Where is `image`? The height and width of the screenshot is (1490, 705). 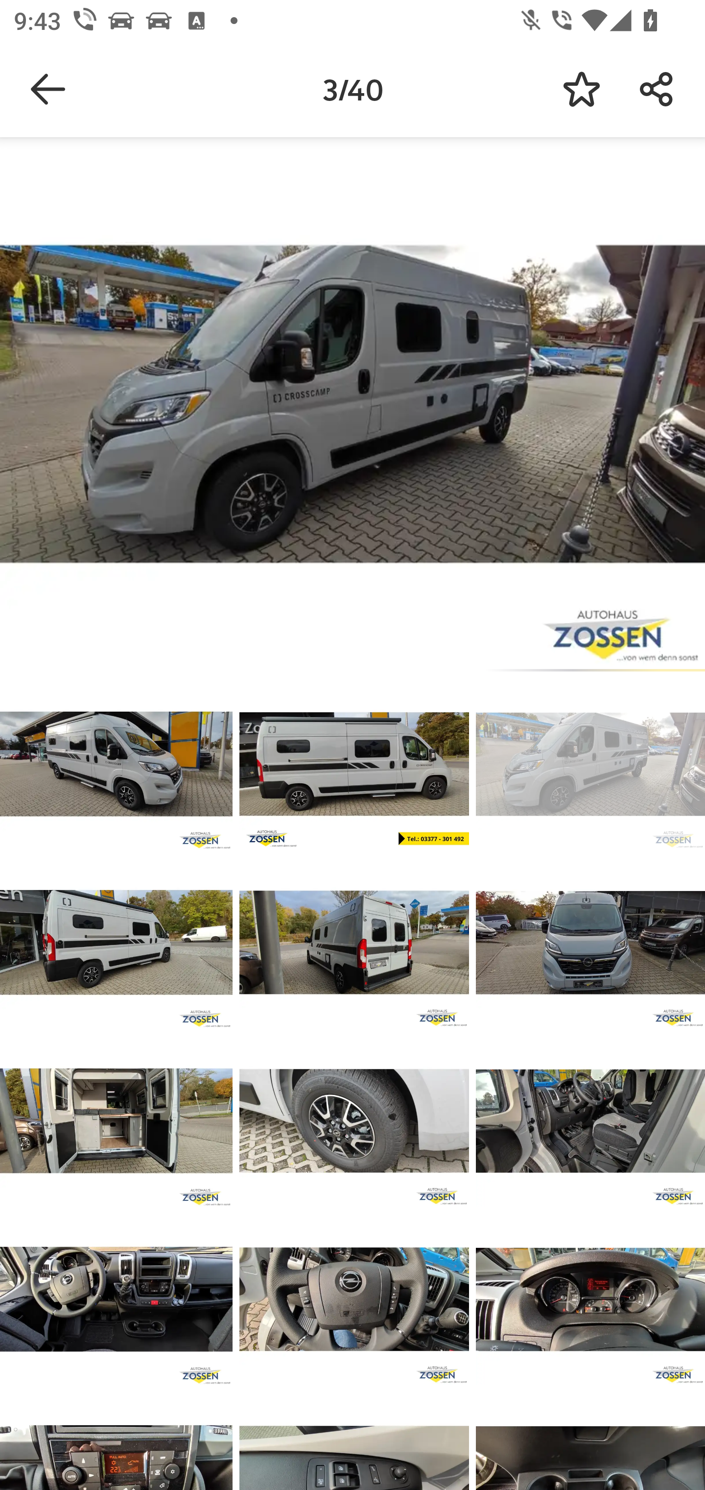 image is located at coordinates (117, 1299).